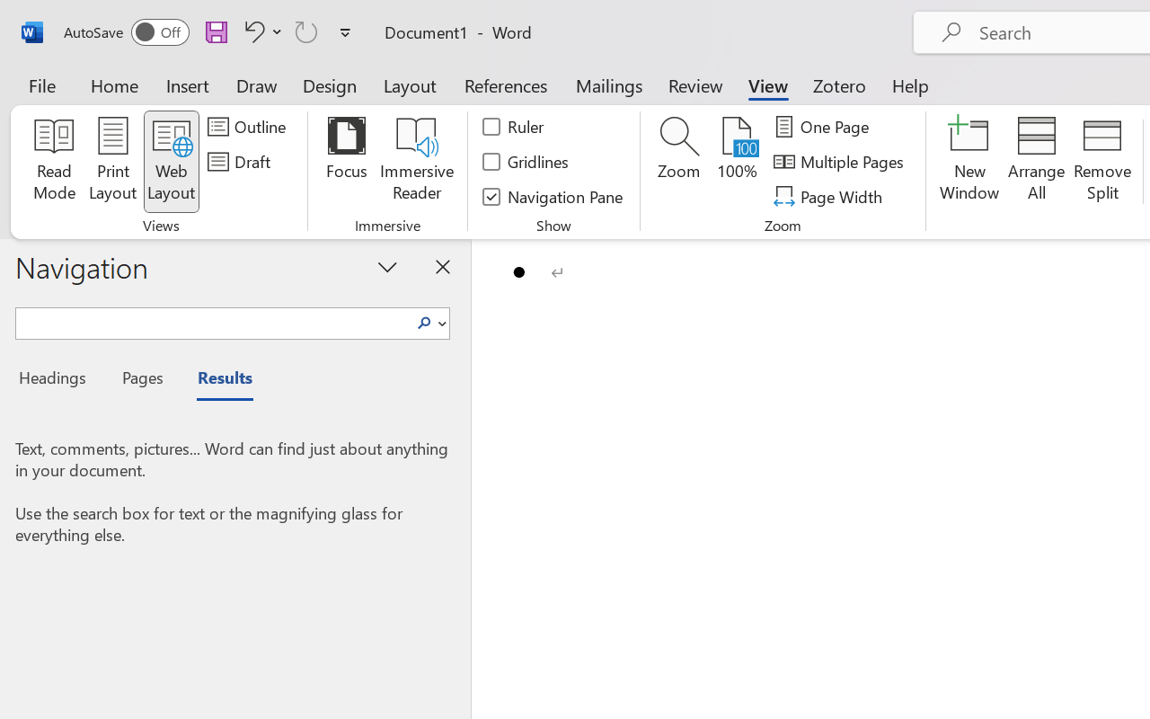 This screenshot has width=1150, height=719. I want to click on Zoom..., so click(679, 162).